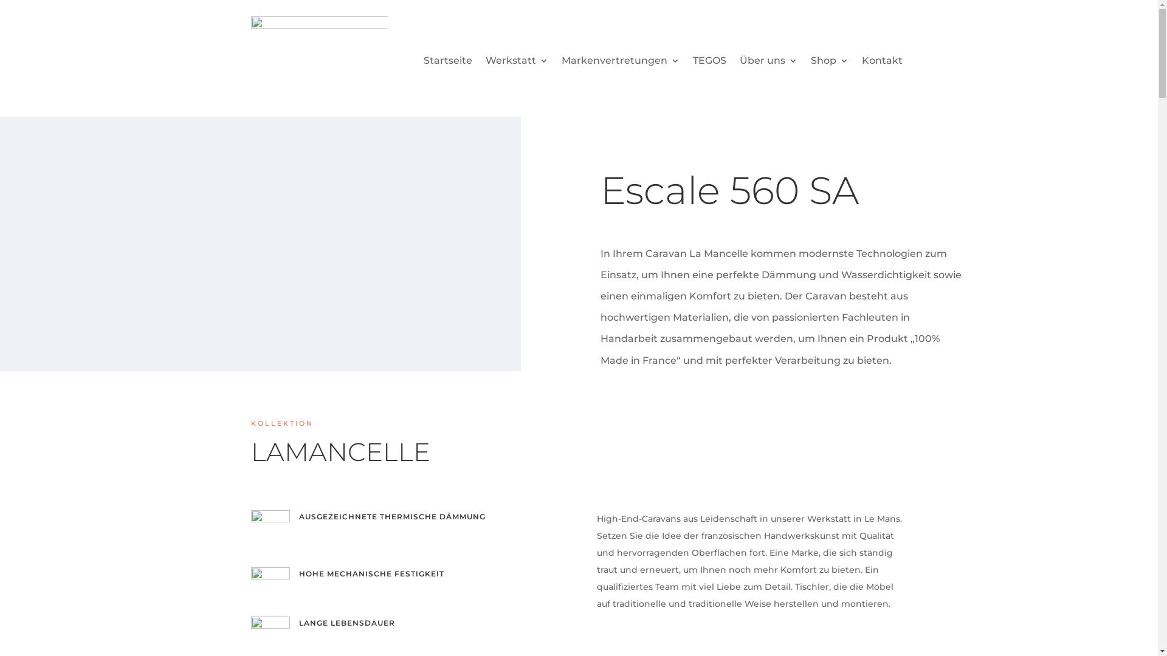 This screenshot has width=1167, height=656. Describe the element at coordinates (517, 63) in the screenshot. I see `Werkstatt` at that location.